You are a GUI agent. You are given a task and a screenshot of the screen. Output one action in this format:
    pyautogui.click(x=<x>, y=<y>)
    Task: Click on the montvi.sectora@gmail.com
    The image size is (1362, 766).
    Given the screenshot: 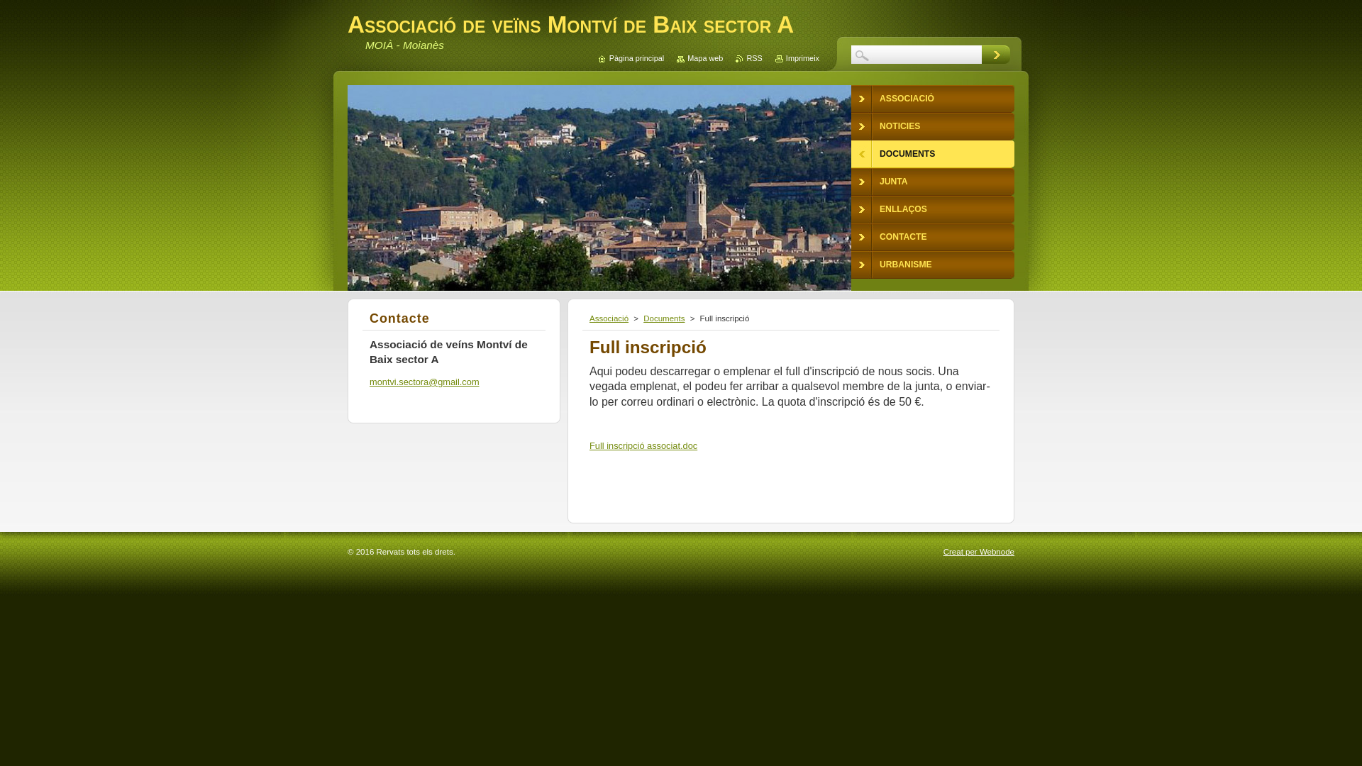 What is the action you would take?
    pyautogui.click(x=424, y=382)
    